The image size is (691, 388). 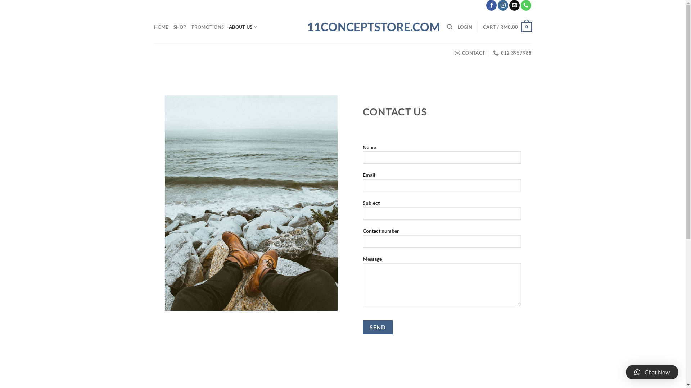 I want to click on 11CONCEPTSTORE.COM, so click(x=343, y=27).